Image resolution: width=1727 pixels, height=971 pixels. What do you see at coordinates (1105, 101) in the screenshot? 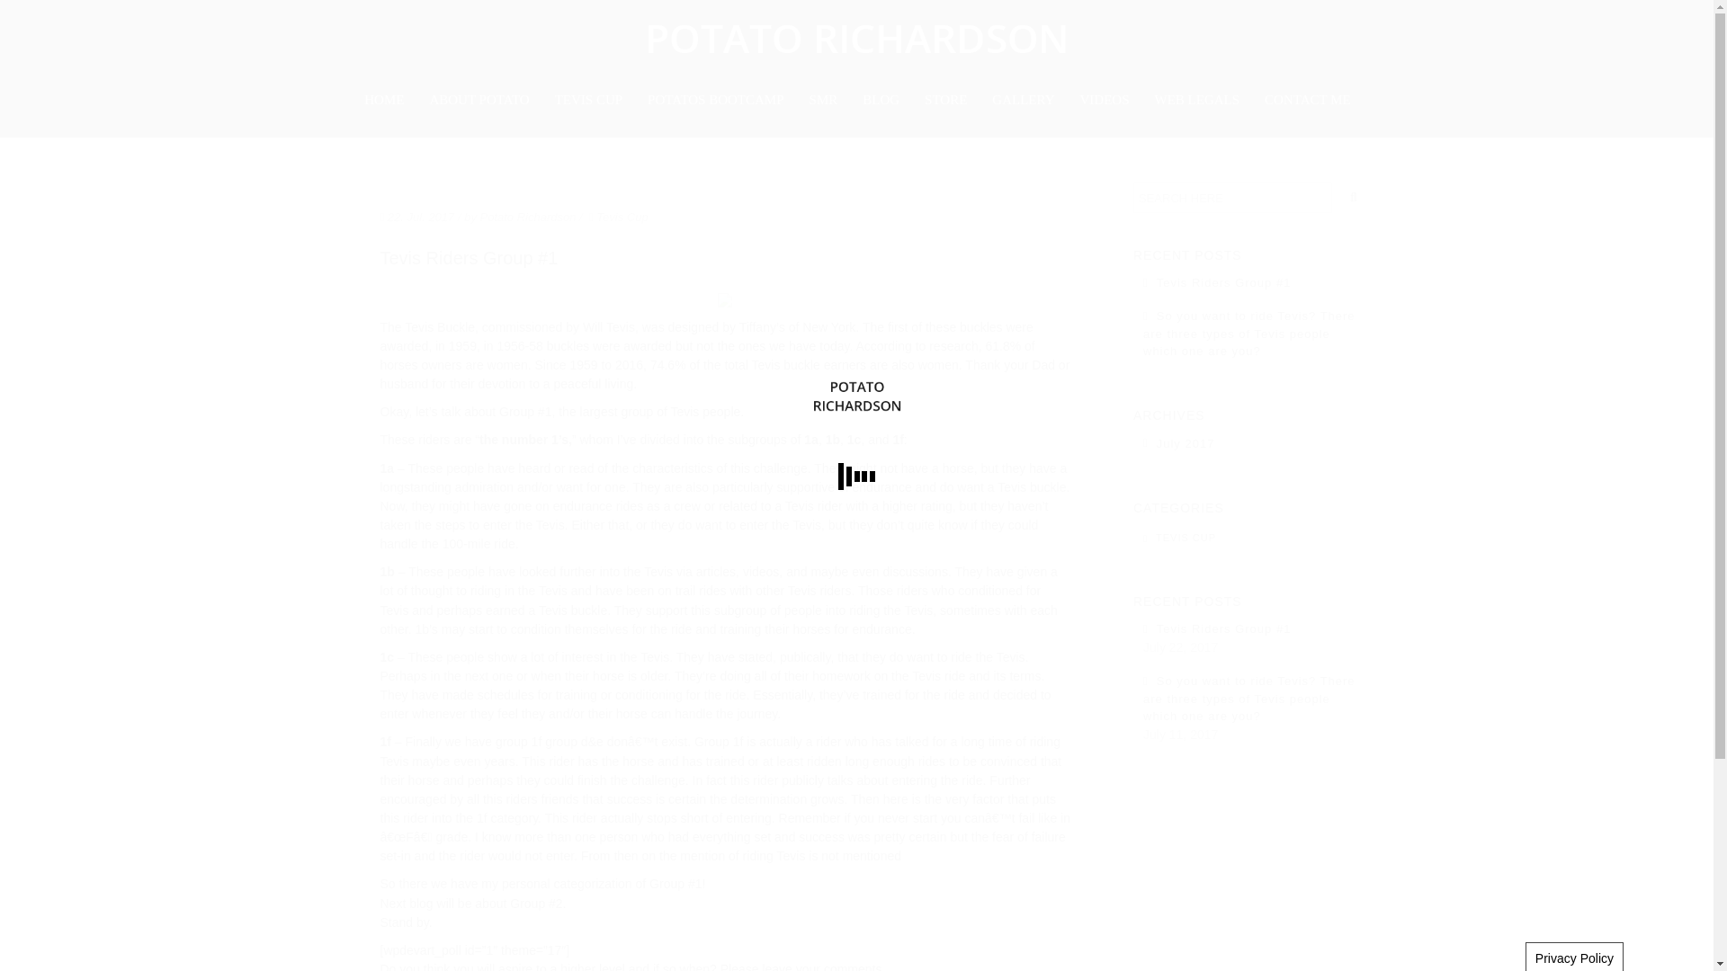
I see `VIDEOS` at bounding box center [1105, 101].